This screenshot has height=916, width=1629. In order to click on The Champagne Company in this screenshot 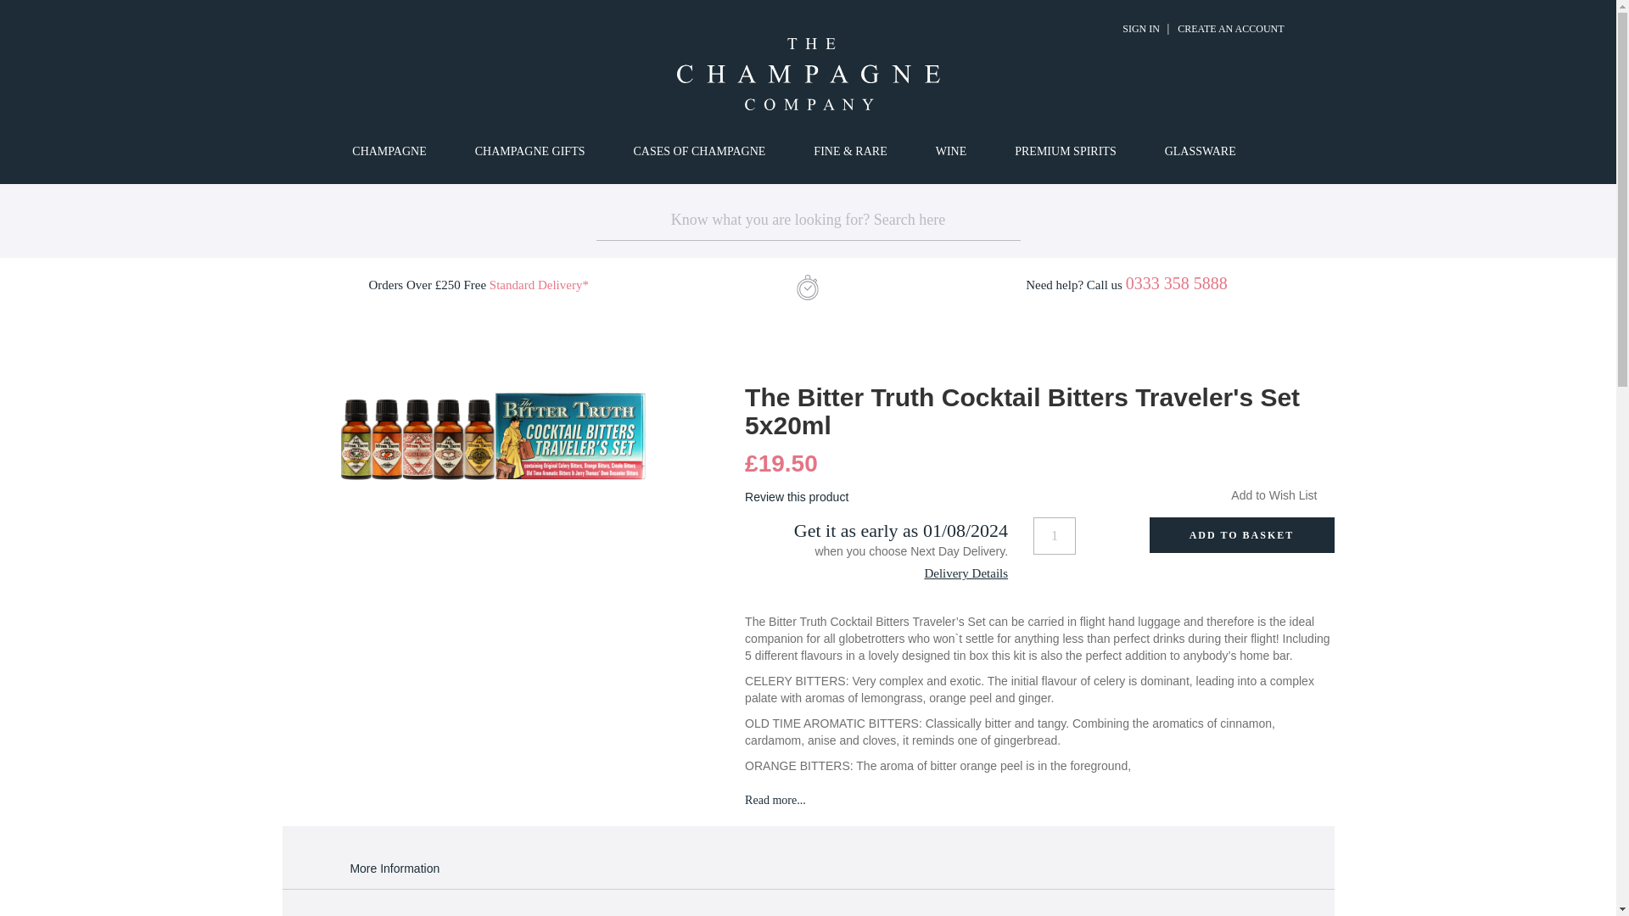, I will do `click(808, 74)`.